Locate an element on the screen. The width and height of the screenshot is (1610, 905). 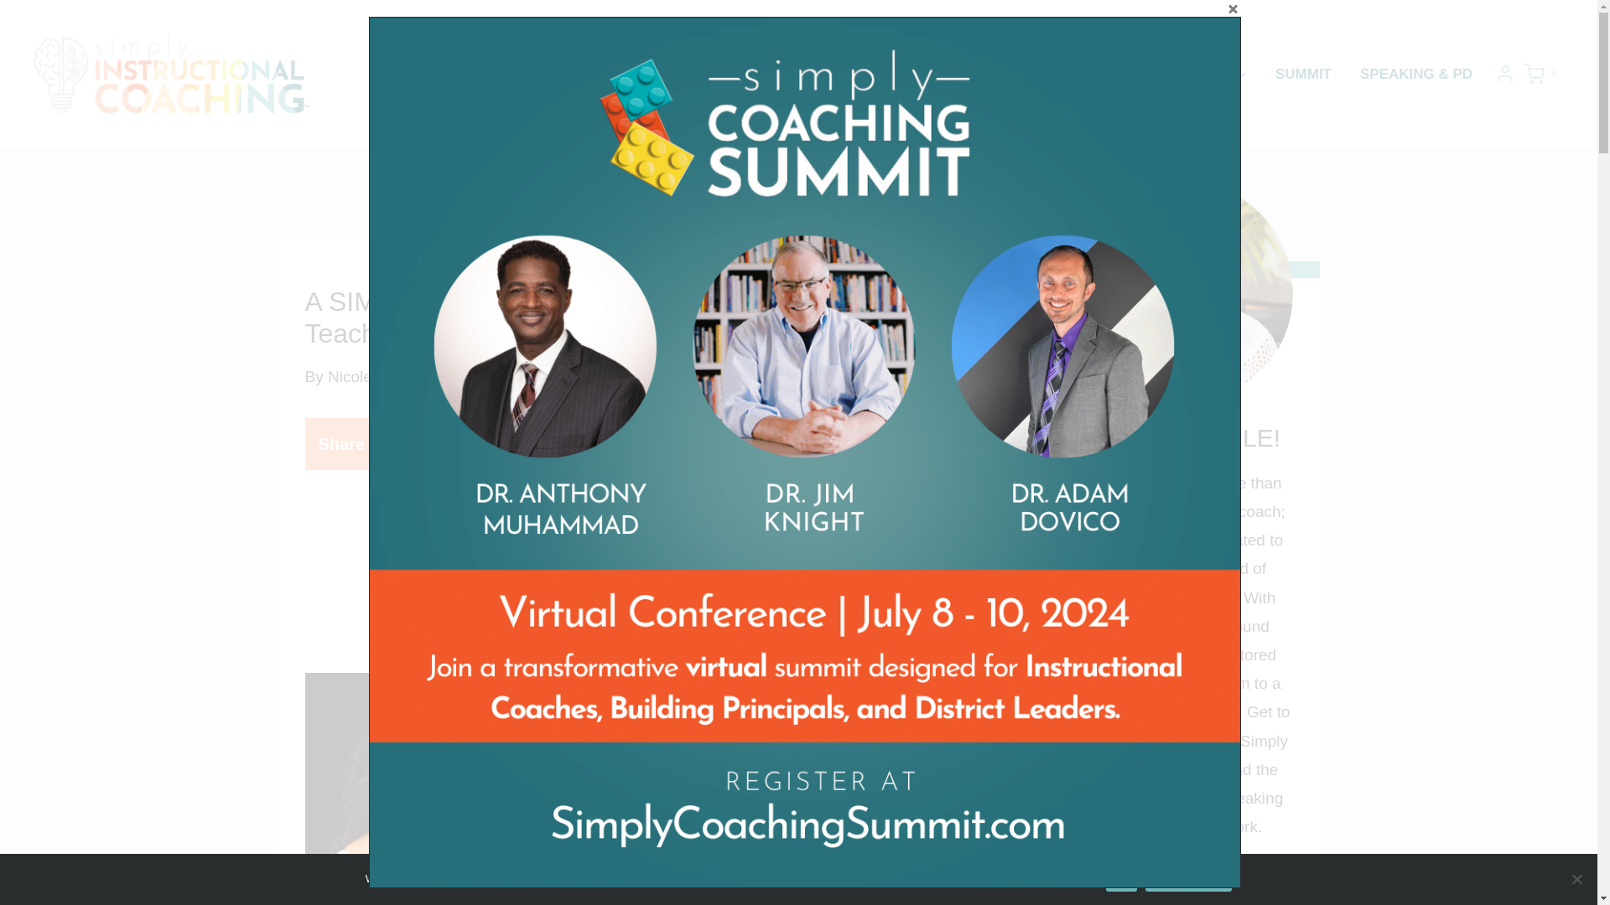
Facebook Share is located at coordinates (471, 444).